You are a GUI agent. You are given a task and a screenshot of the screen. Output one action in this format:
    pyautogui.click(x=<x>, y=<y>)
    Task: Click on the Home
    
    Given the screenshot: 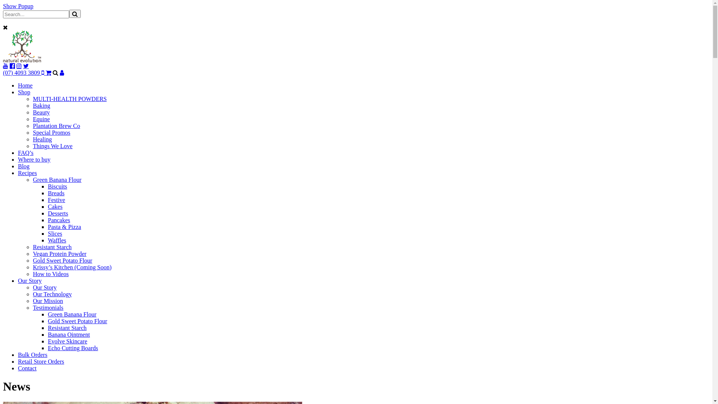 What is the action you would take?
    pyautogui.click(x=25, y=85)
    